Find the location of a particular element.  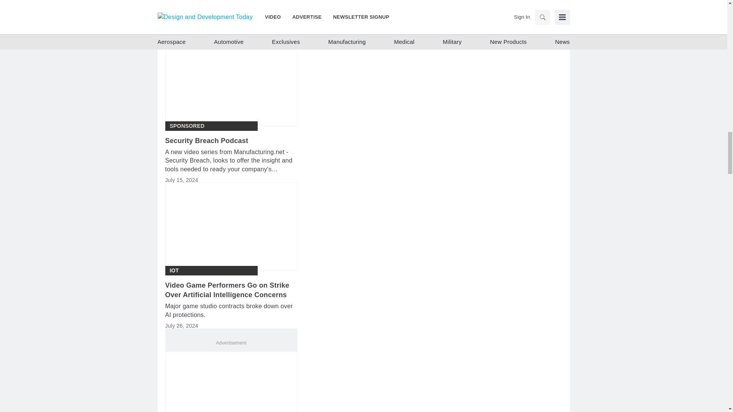

Sponsored is located at coordinates (187, 126).